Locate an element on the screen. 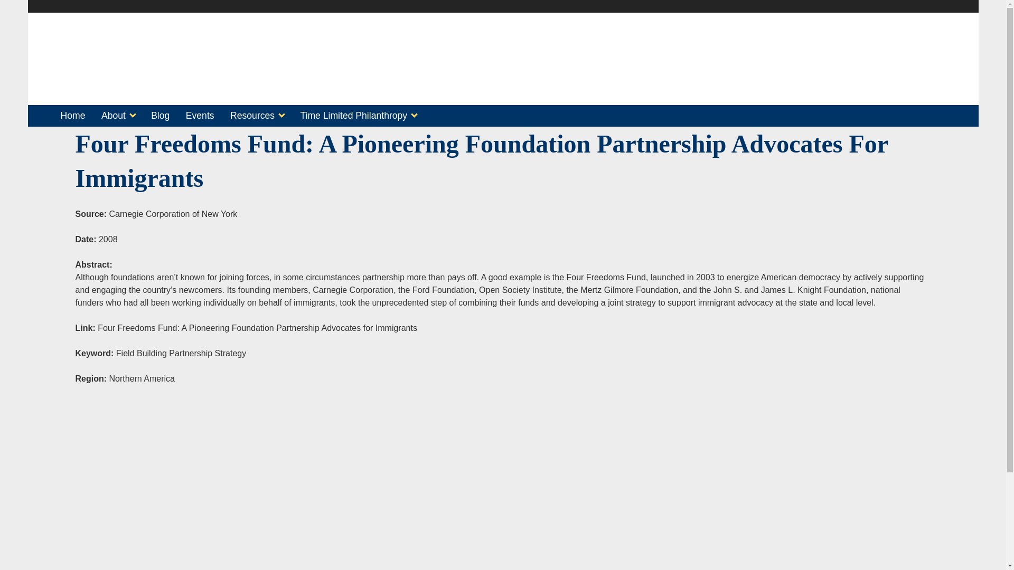 The width and height of the screenshot is (1014, 570). Center for Strategic Philanthropy and Civil Society is located at coordinates (202, 88).